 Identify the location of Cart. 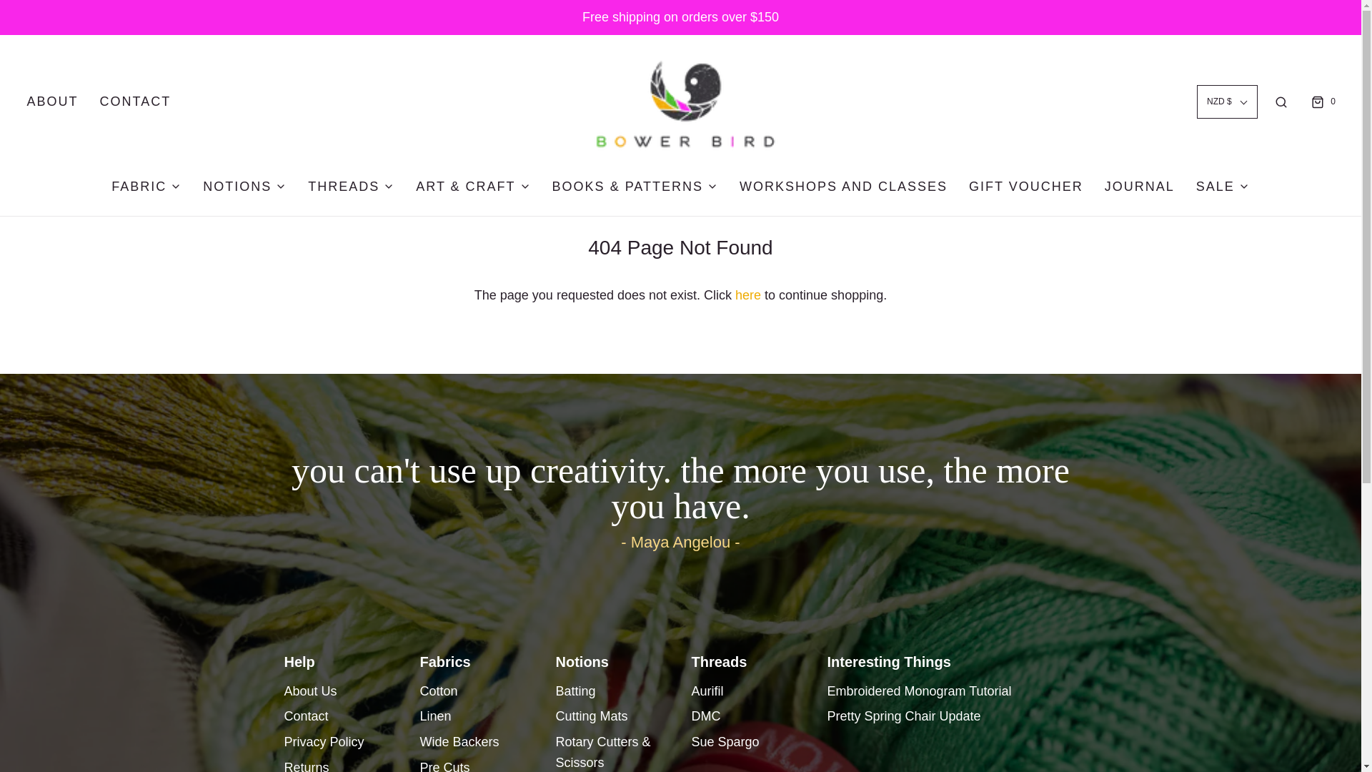
(1322, 102).